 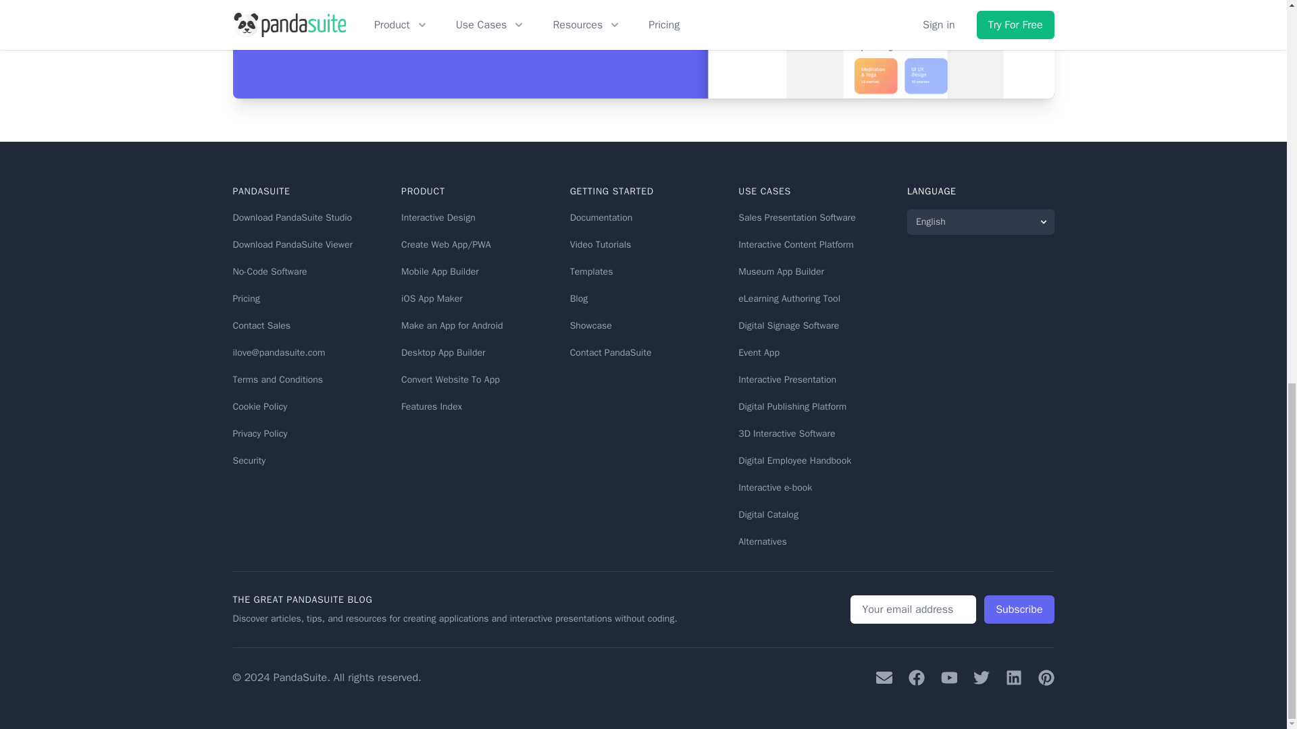 I want to click on Cookie Policy, so click(x=259, y=406).